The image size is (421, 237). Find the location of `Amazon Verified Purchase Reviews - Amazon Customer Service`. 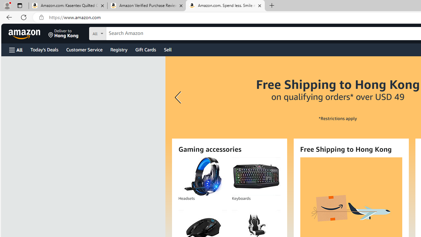

Amazon Verified Purchase Reviews - Amazon Customer Service is located at coordinates (146, 6).